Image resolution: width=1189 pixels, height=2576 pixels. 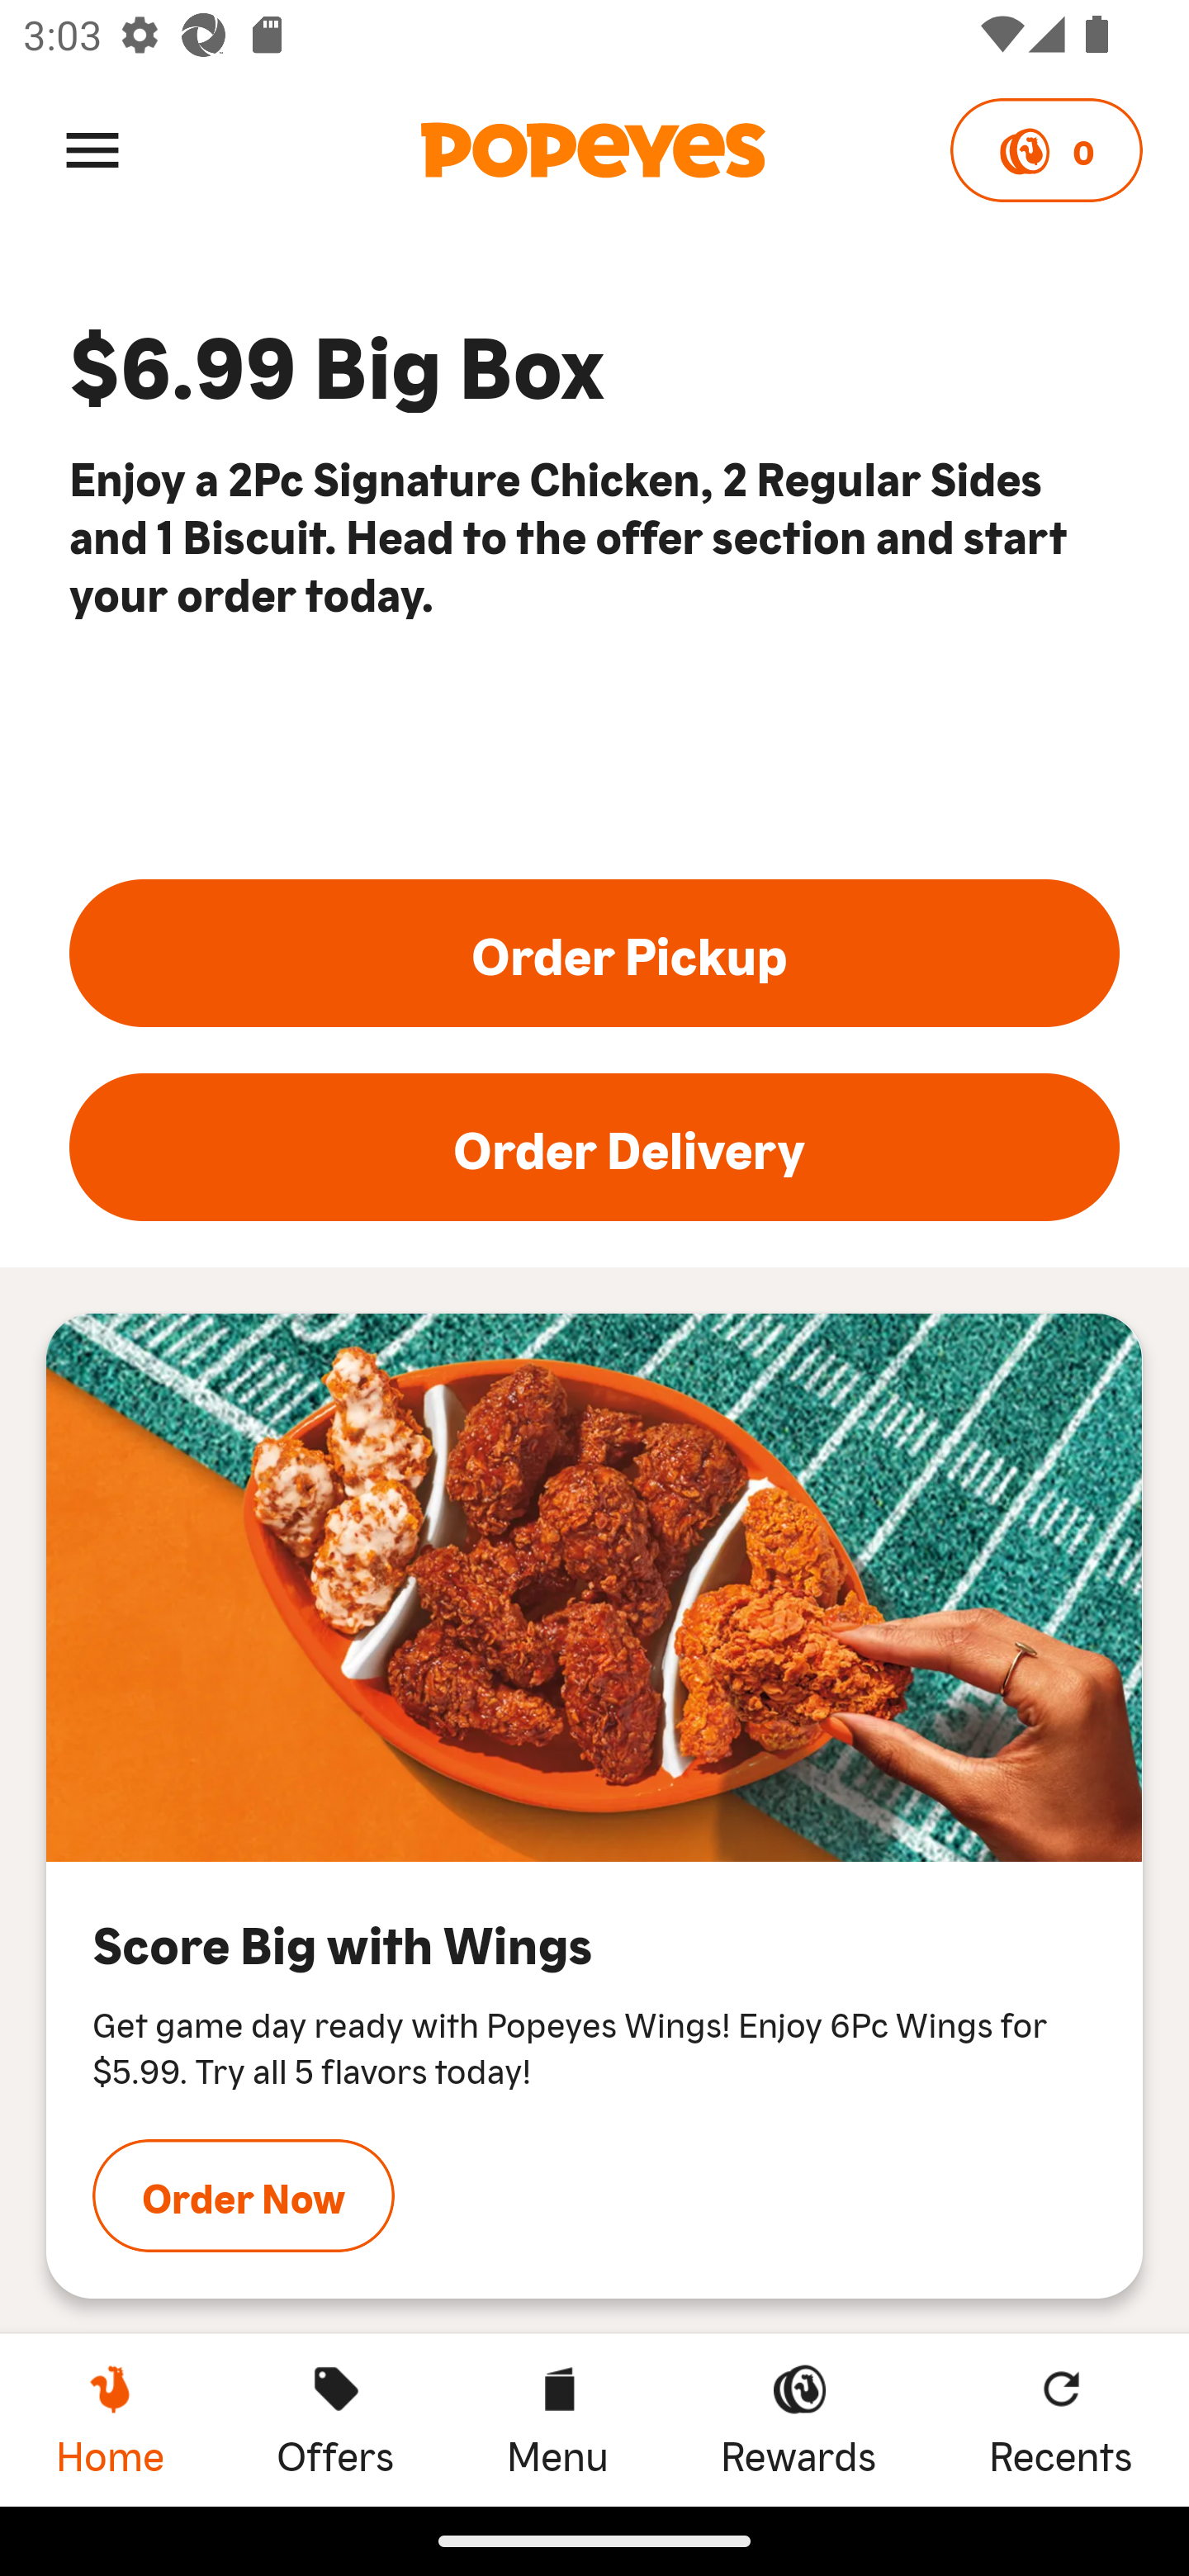 I want to click on 0 Points 0, so click(x=1045, y=150).